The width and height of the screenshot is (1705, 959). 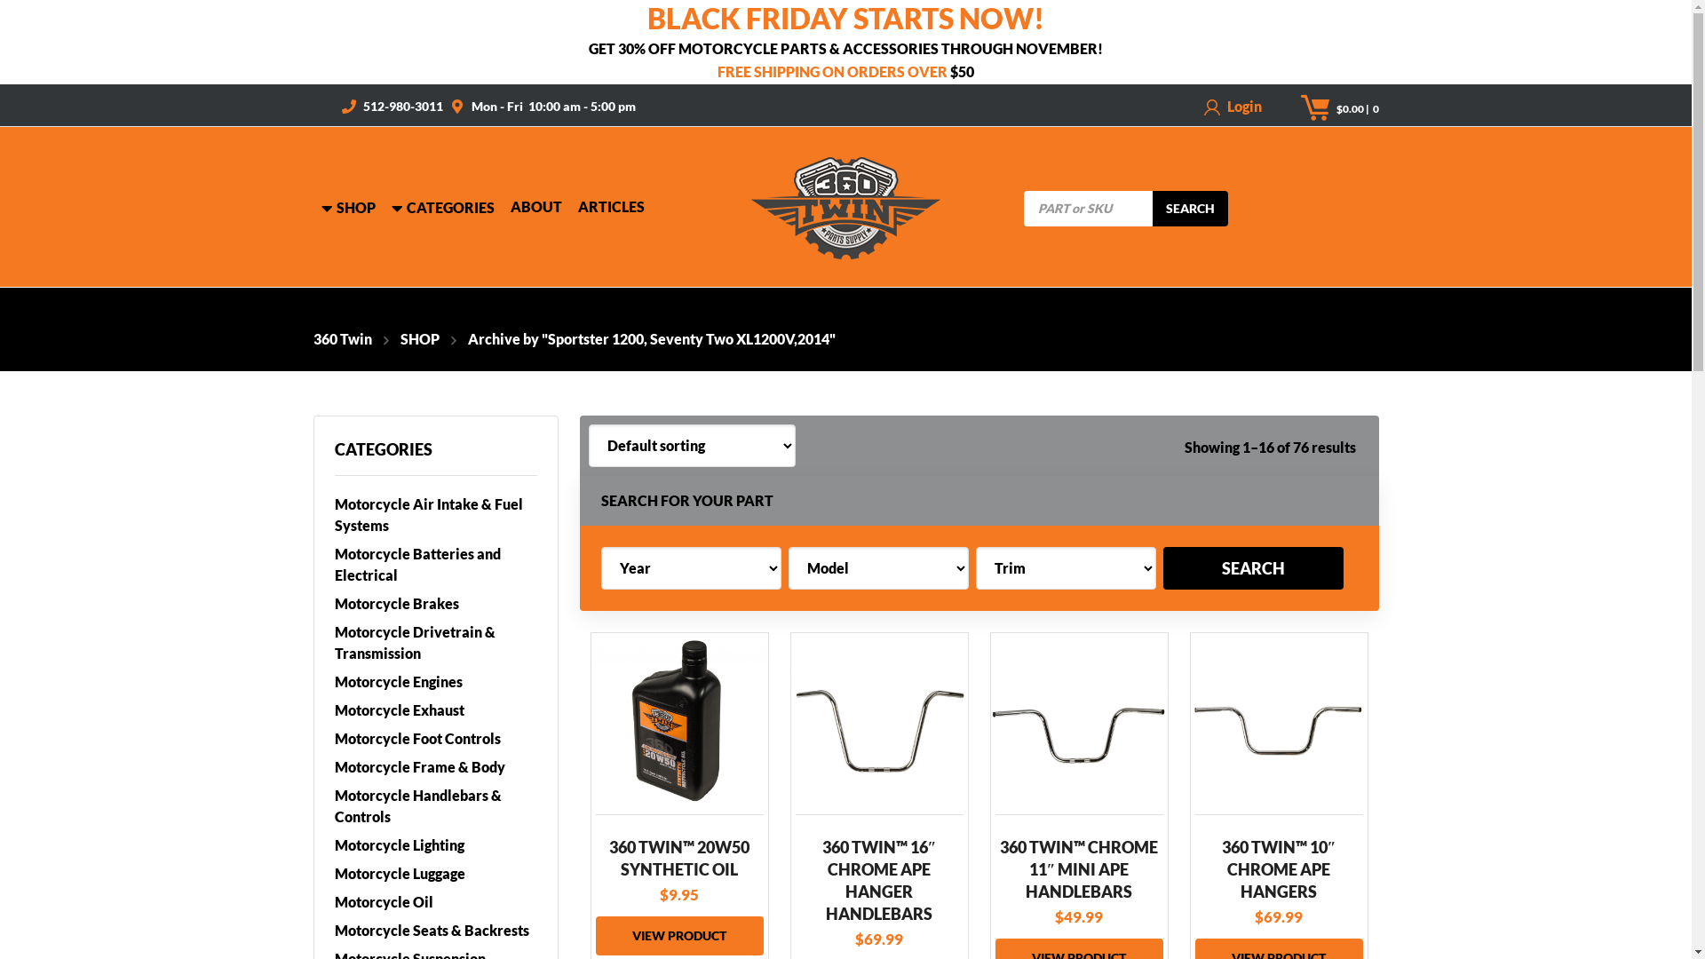 What do you see at coordinates (435, 643) in the screenshot?
I see `Motorcycle Drivetrain & Transmission` at bounding box center [435, 643].